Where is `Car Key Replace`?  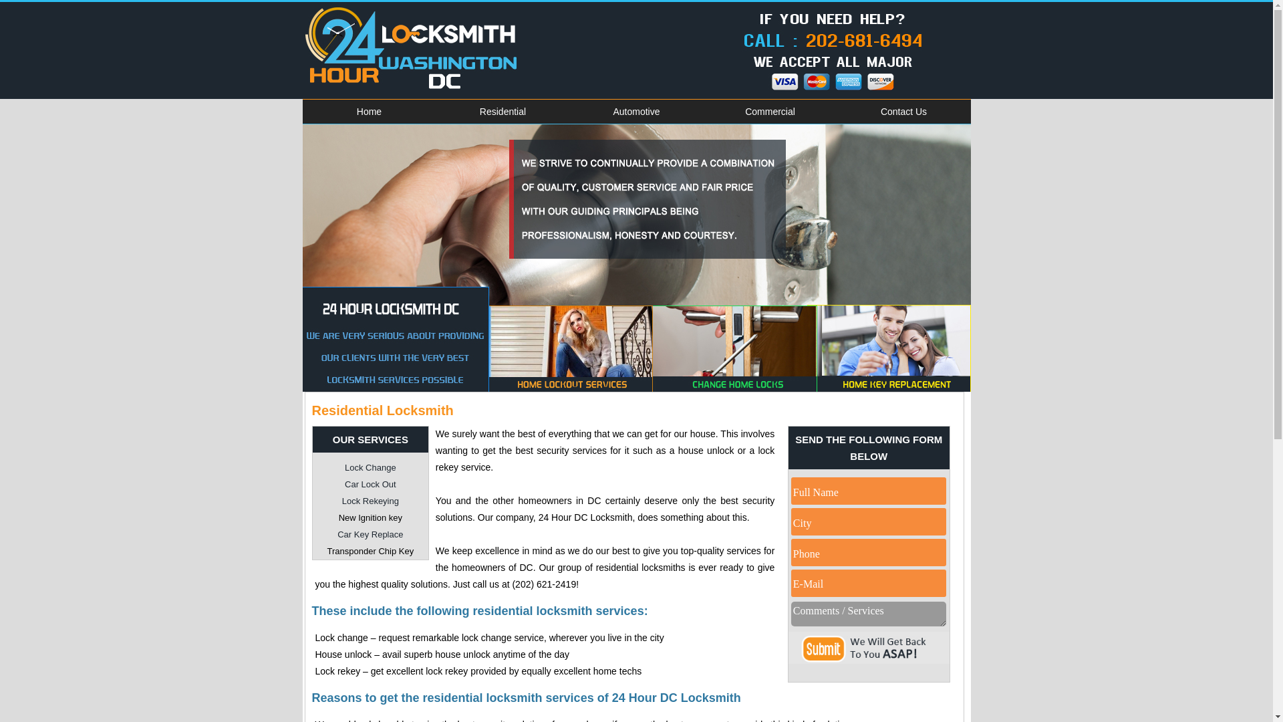
Car Key Replace is located at coordinates (370, 535).